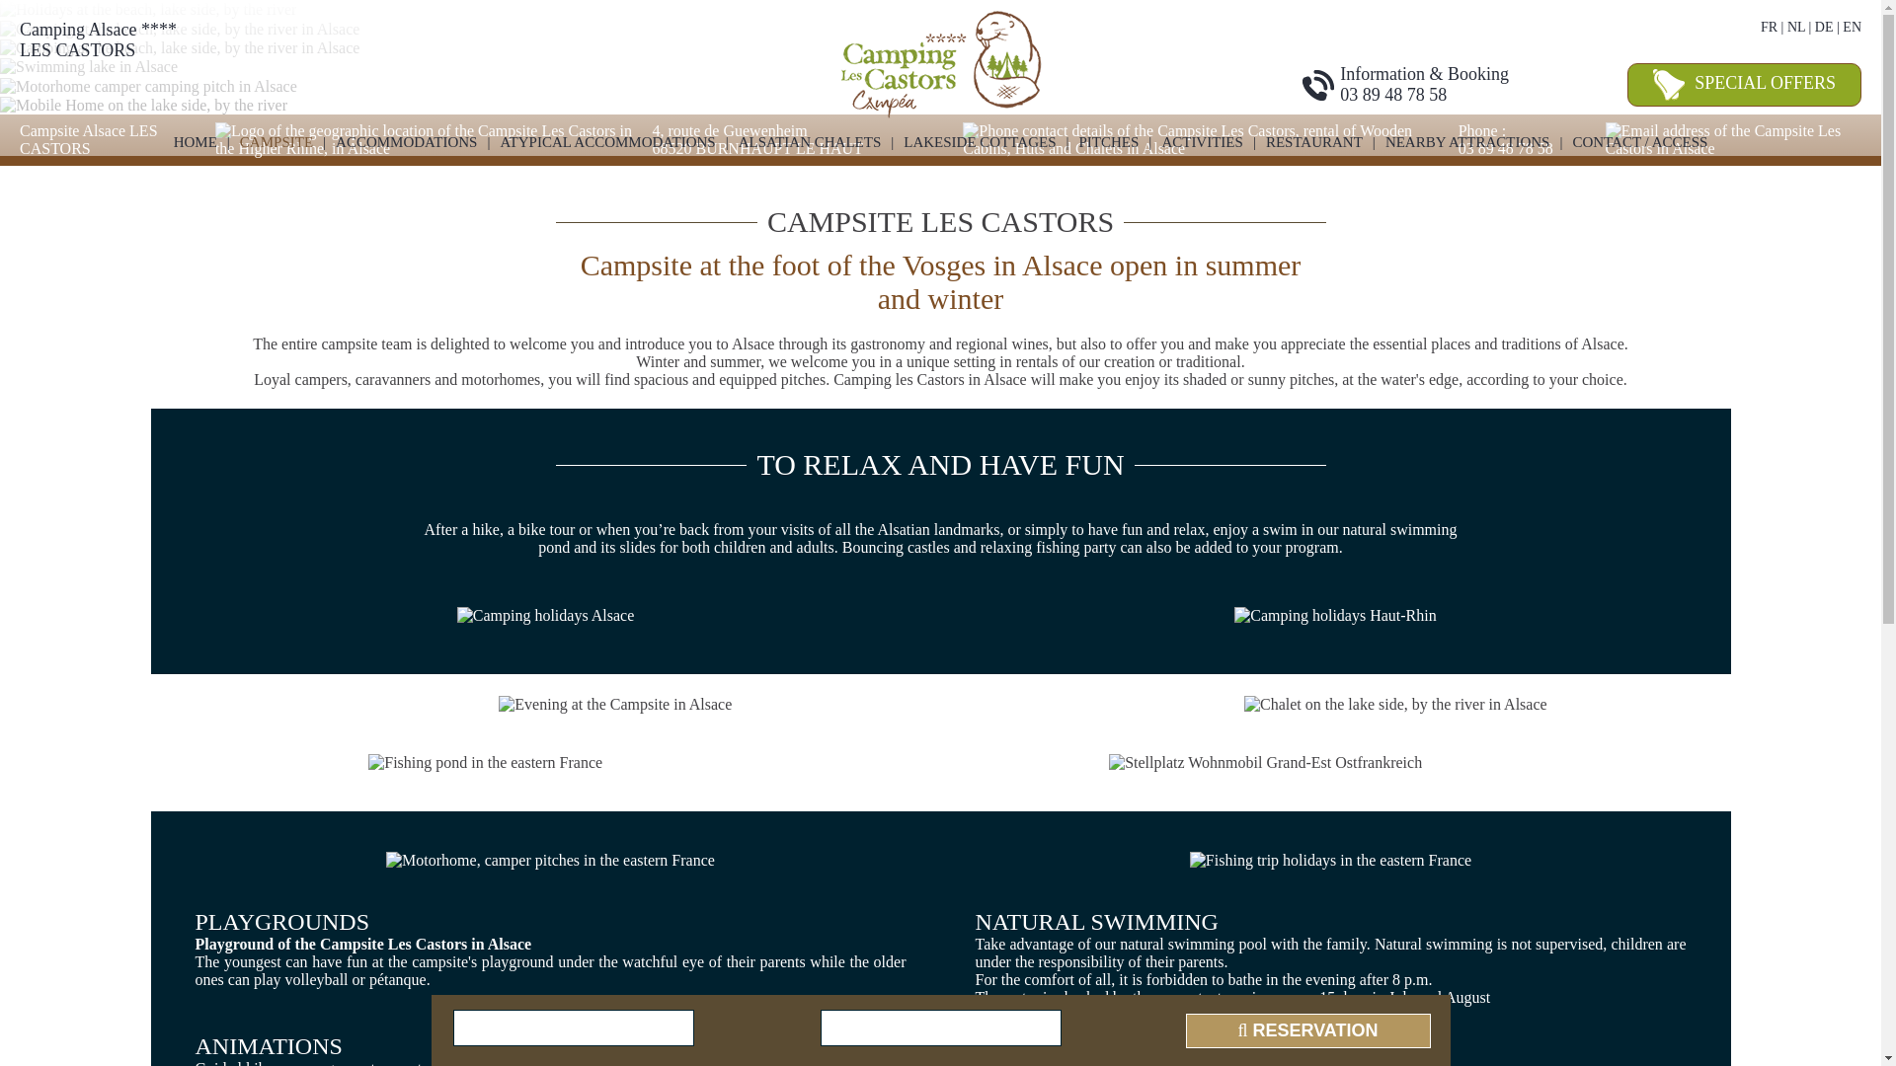 This screenshot has height=1066, width=1896. Describe the element at coordinates (276, 142) in the screenshot. I see `CAMPSITE` at that location.